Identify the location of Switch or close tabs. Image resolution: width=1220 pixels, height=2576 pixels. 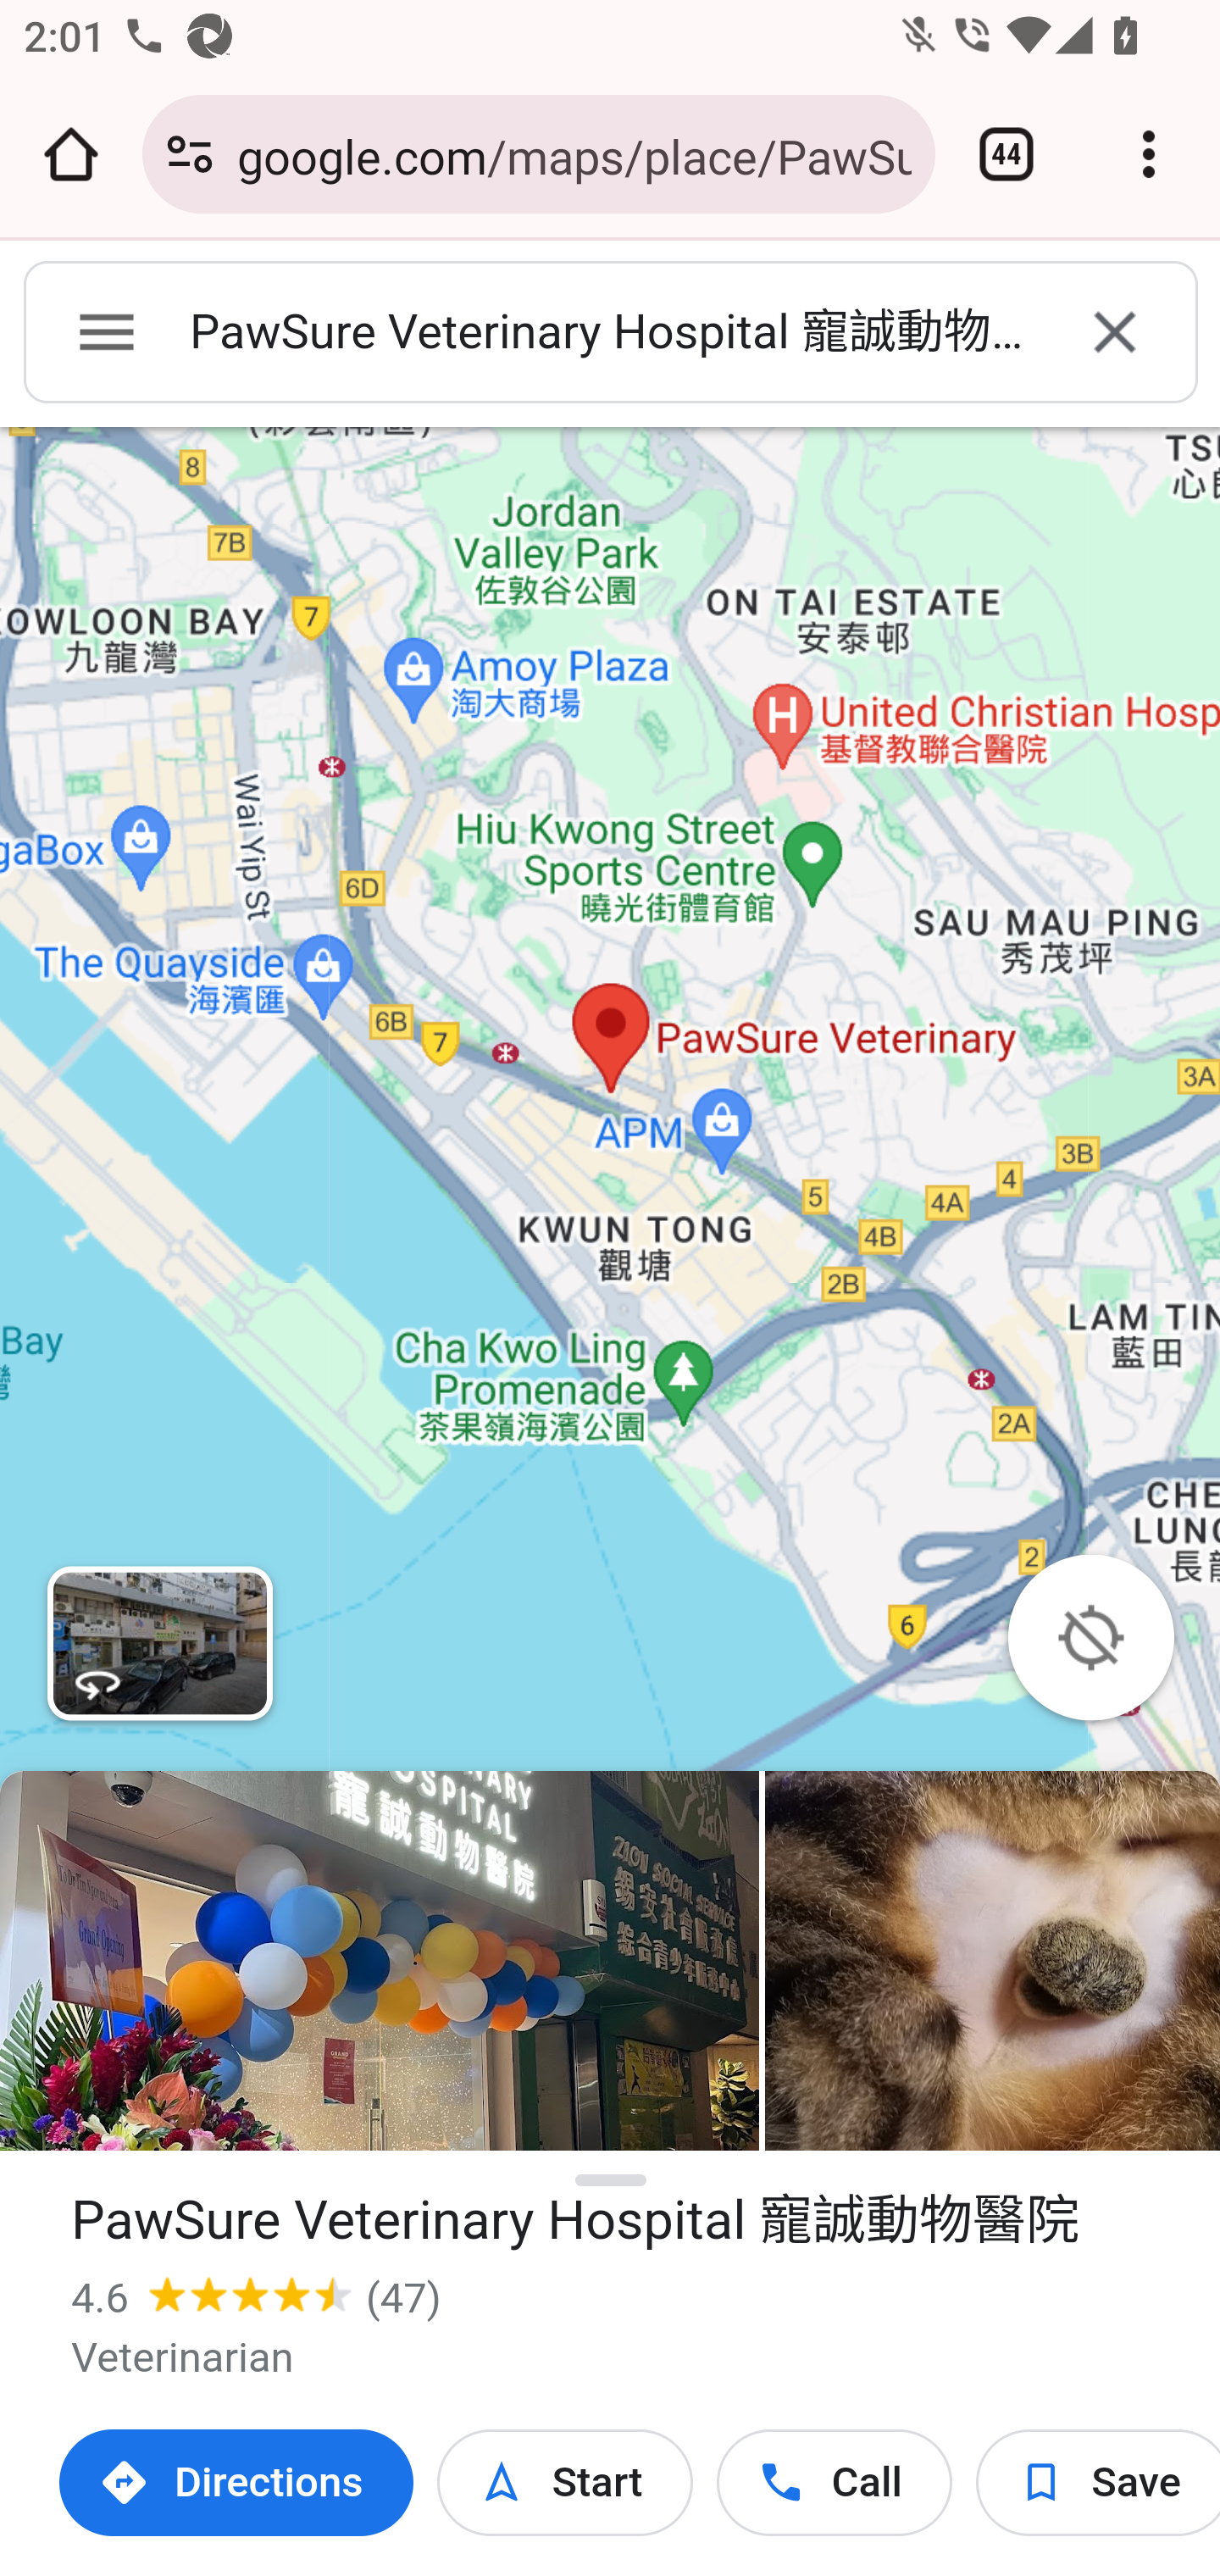
(1006, 154).